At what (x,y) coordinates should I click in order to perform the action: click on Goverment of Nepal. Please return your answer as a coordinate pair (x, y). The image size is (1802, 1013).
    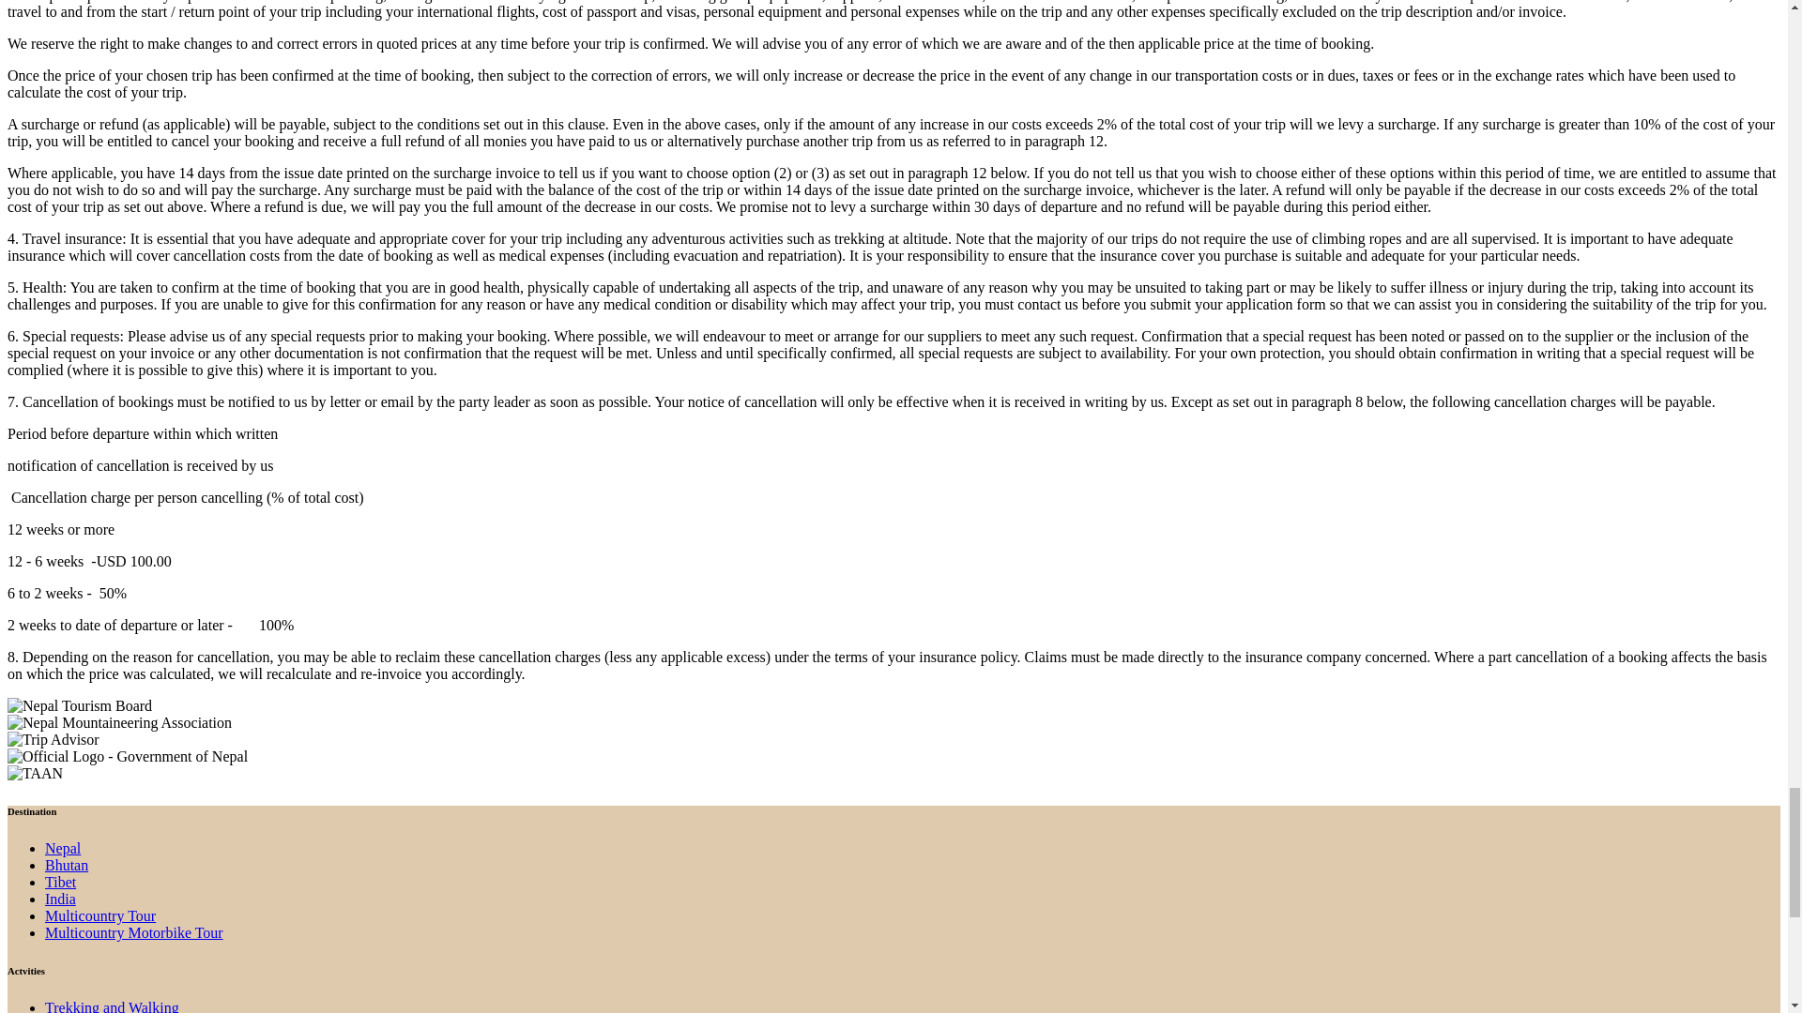
    Looking at the image, I should click on (128, 757).